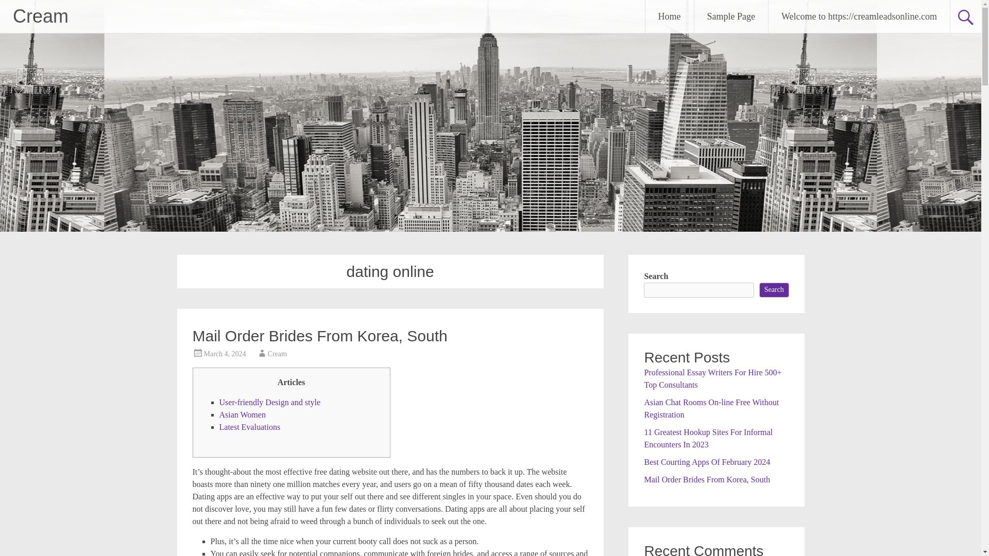  Describe the element at coordinates (670, 16) in the screenshot. I see `Home` at that location.